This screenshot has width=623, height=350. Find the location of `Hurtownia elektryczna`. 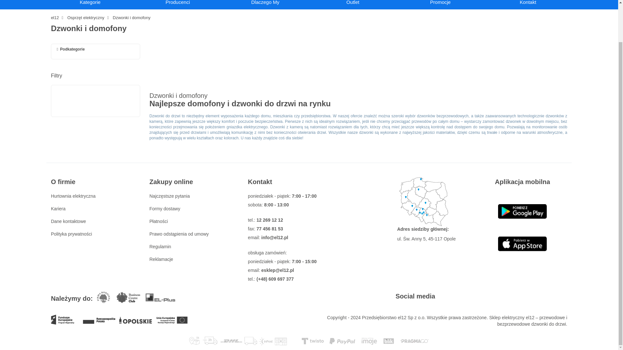

Hurtownia elektryczna is located at coordinates (73, 196).